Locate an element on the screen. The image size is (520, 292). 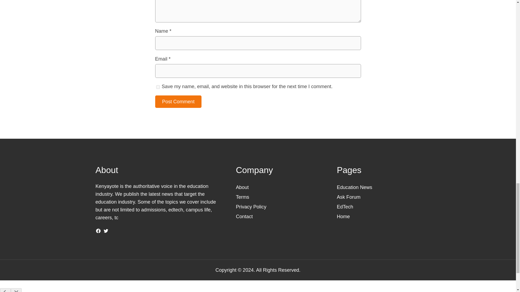
Post Comment is located at coordinates (178, 102).